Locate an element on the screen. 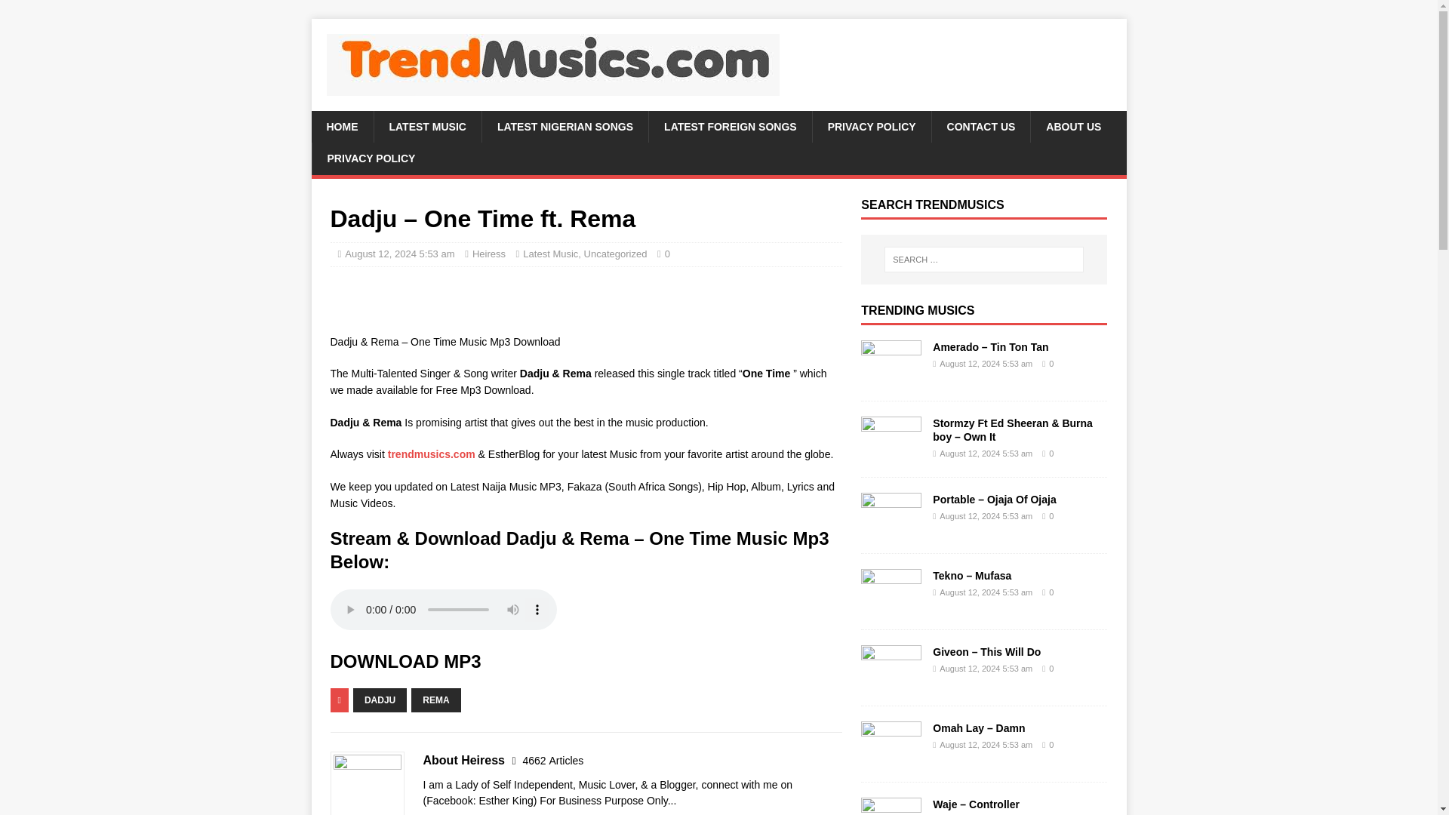 This screenshot has width=1449, height=815. LATEST NIGERIAN SONGS is located at coordinates (565, 127).